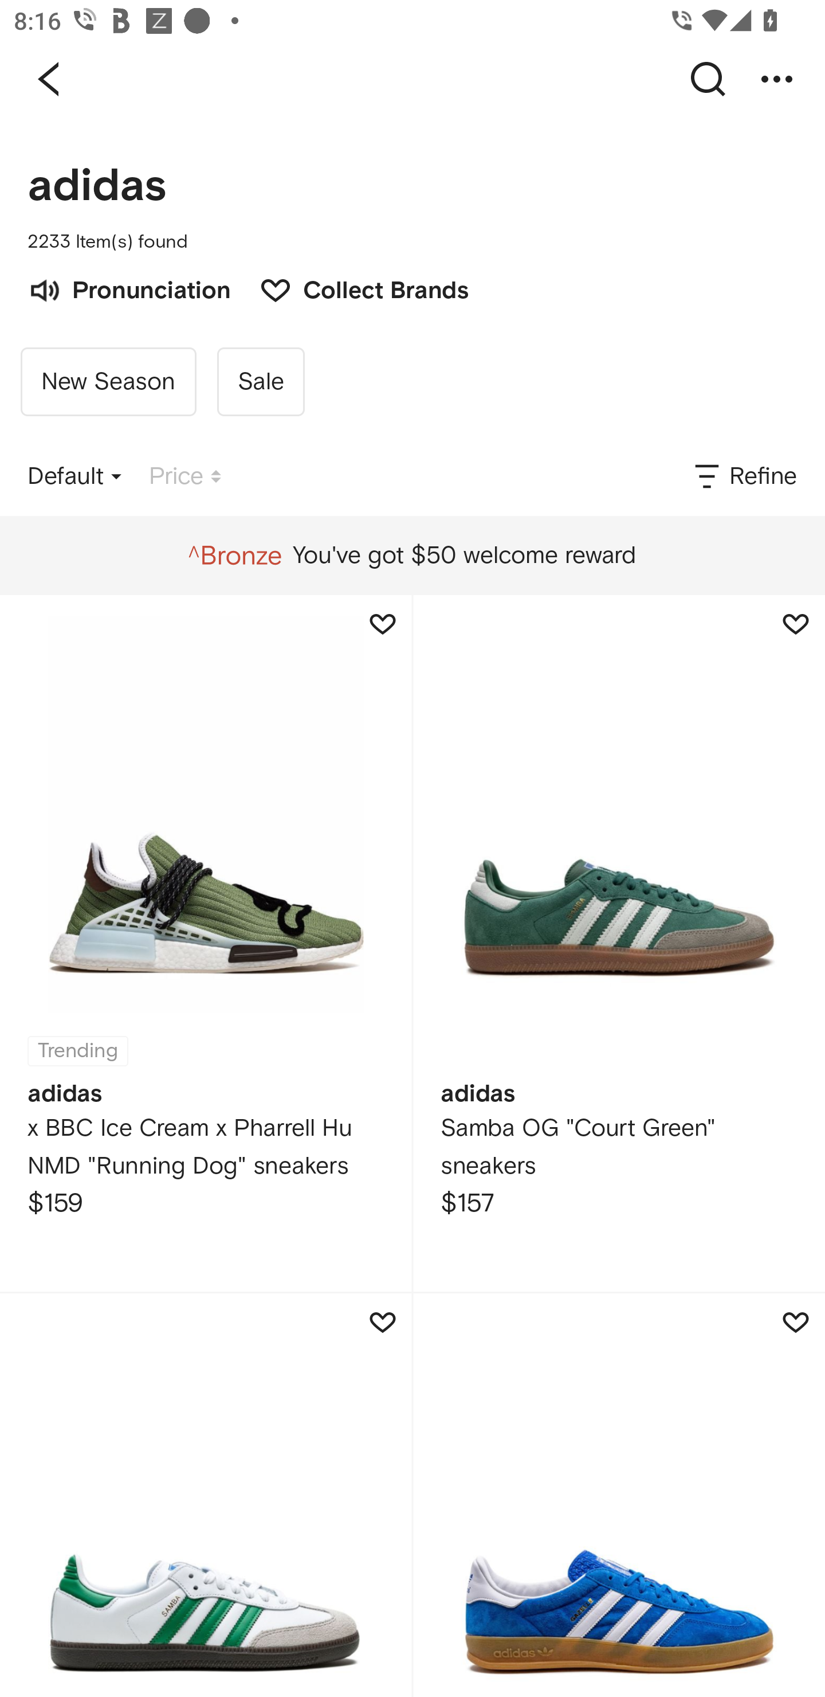 The image size is (825, 1697). Describe the element at coordinates (260, 382) in the screenshot. I see `Sale` at that location.